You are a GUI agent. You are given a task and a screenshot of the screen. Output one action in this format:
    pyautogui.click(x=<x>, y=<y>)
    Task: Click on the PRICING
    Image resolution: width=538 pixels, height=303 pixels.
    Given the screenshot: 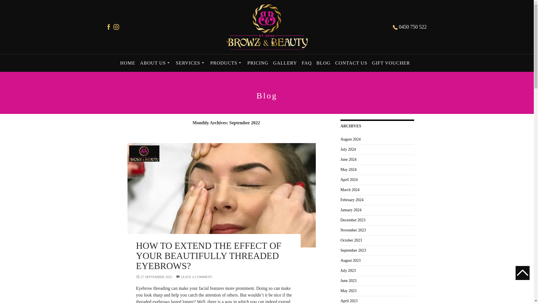 What is the action you would take?
    pyautogui.click(x=258, y=63)
    